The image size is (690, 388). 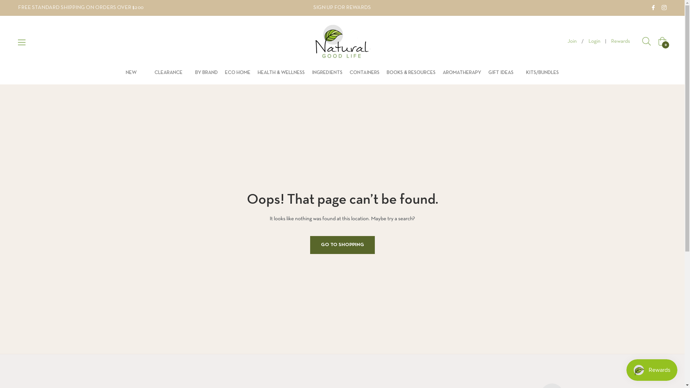 I want to click on AROMATHERAPY, so click(x=462, y=73).